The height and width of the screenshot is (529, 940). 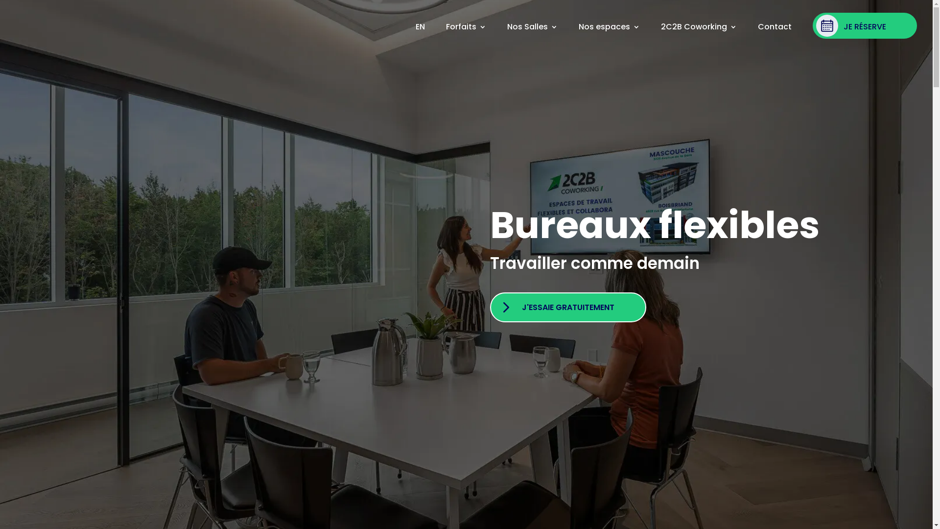 What do you see at coordinates (568, 308) in the screenshot?
I see `J'ESSAIE GRATUITEMENT` at bounding box center [568, 308].